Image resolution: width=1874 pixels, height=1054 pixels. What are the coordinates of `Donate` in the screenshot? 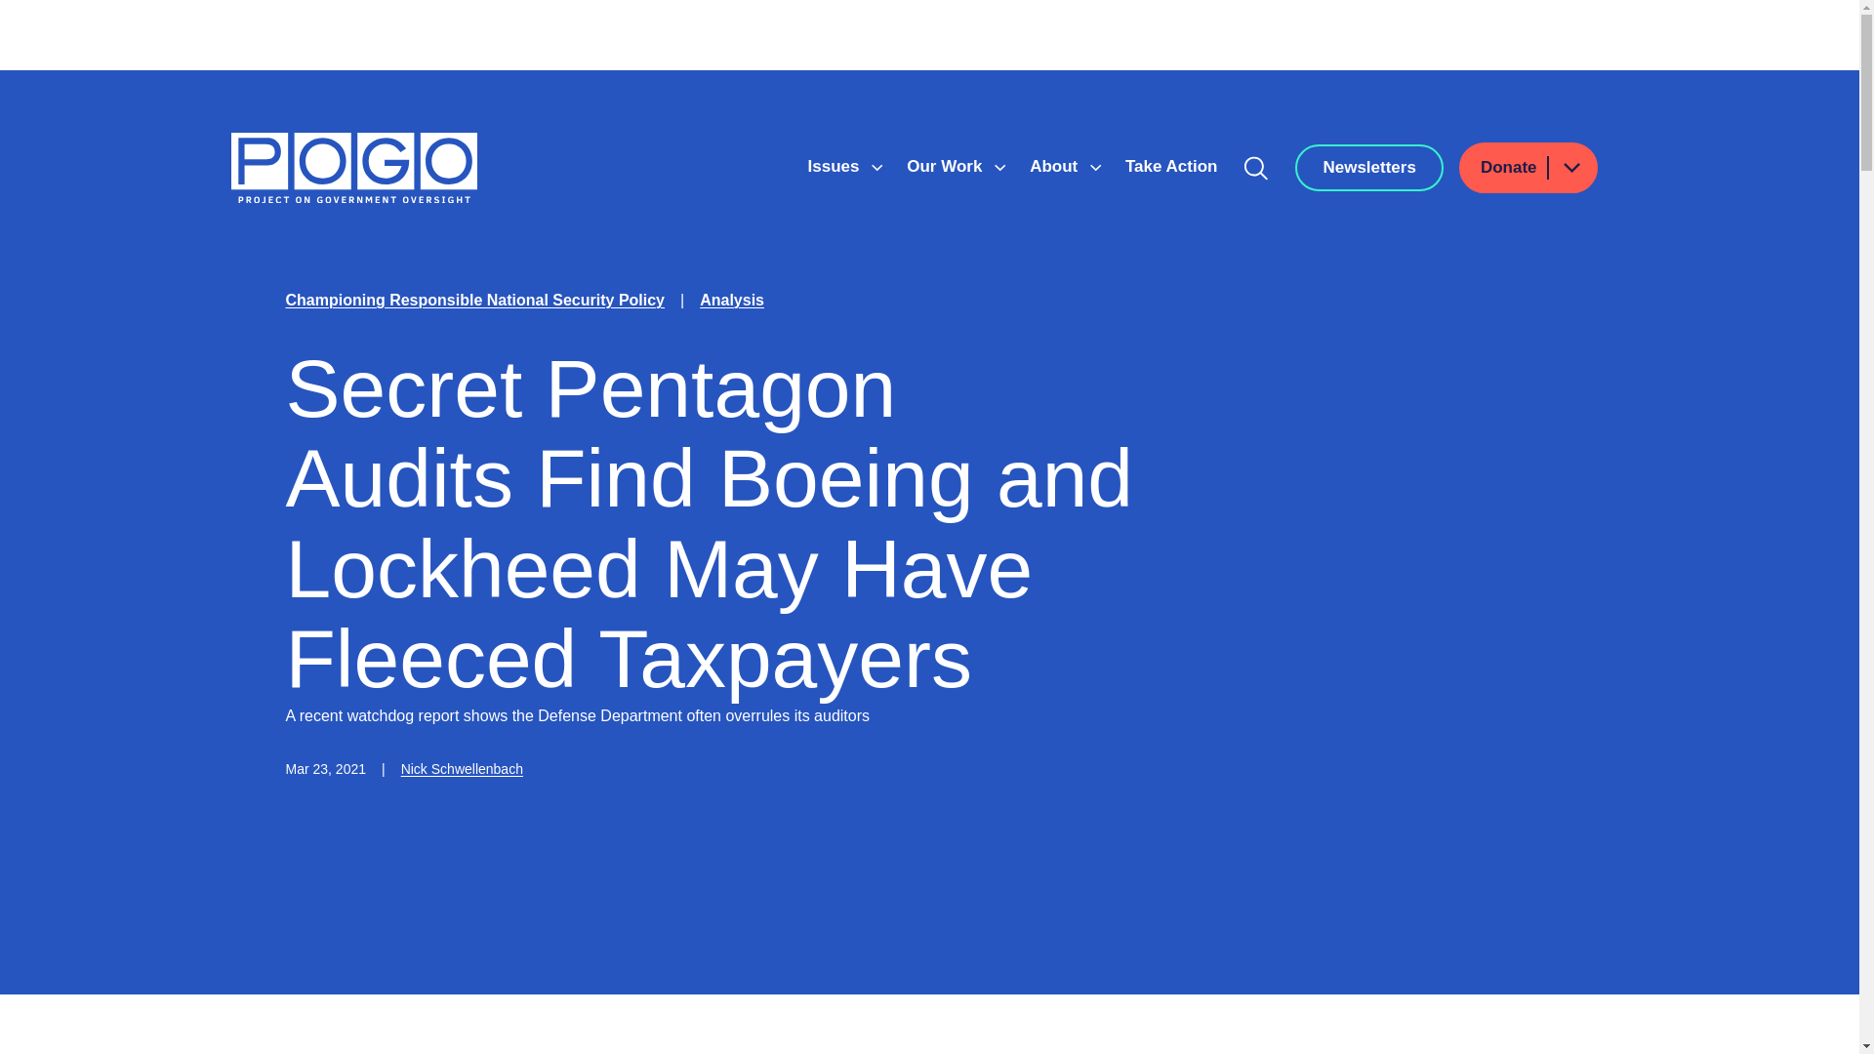 It's located at (1528, 167).